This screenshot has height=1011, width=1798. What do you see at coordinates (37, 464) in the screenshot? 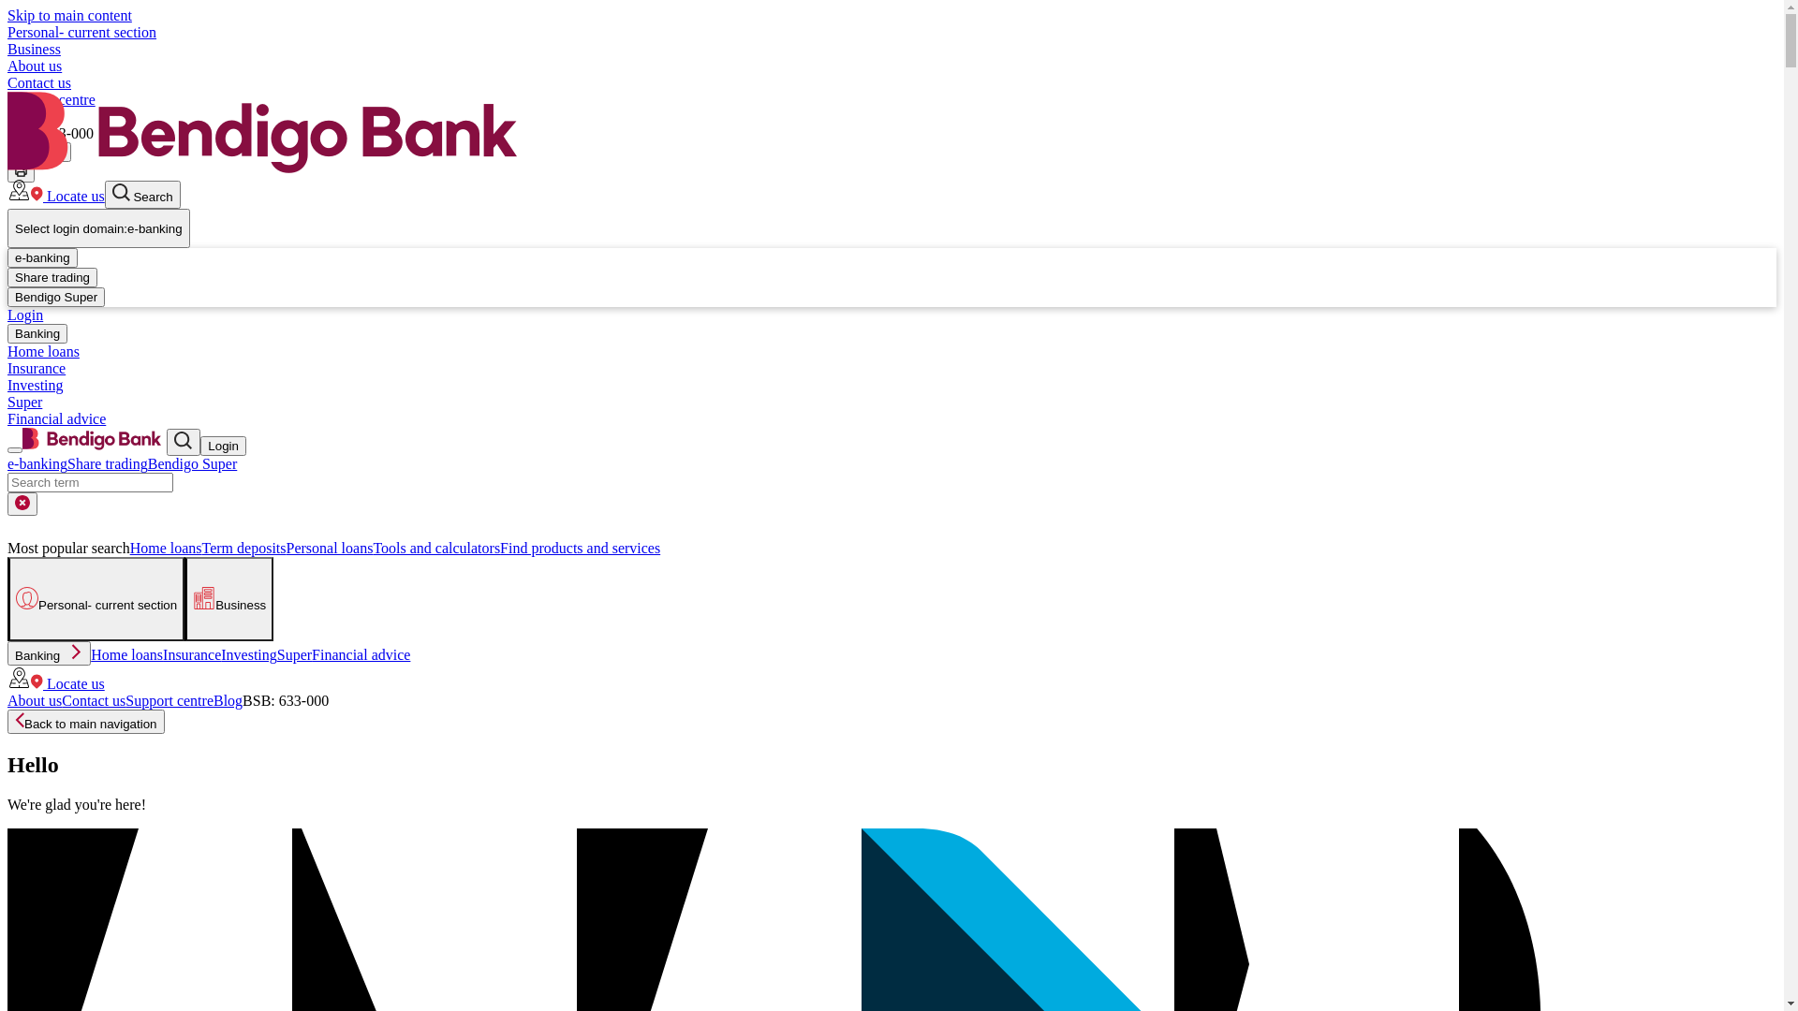
I see `e-banking` at bounding box center [37, 464].